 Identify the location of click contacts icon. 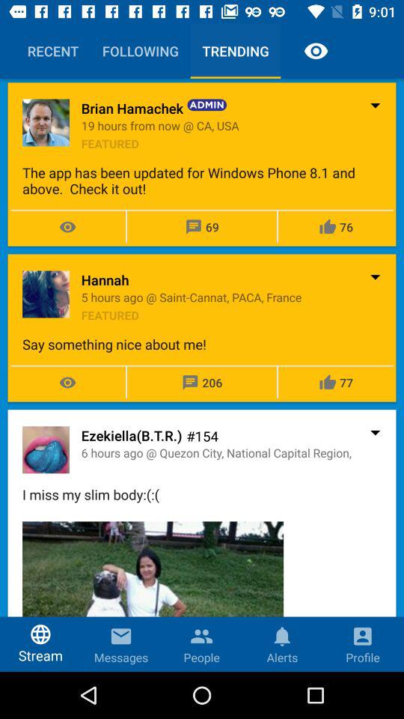
(201, 632).